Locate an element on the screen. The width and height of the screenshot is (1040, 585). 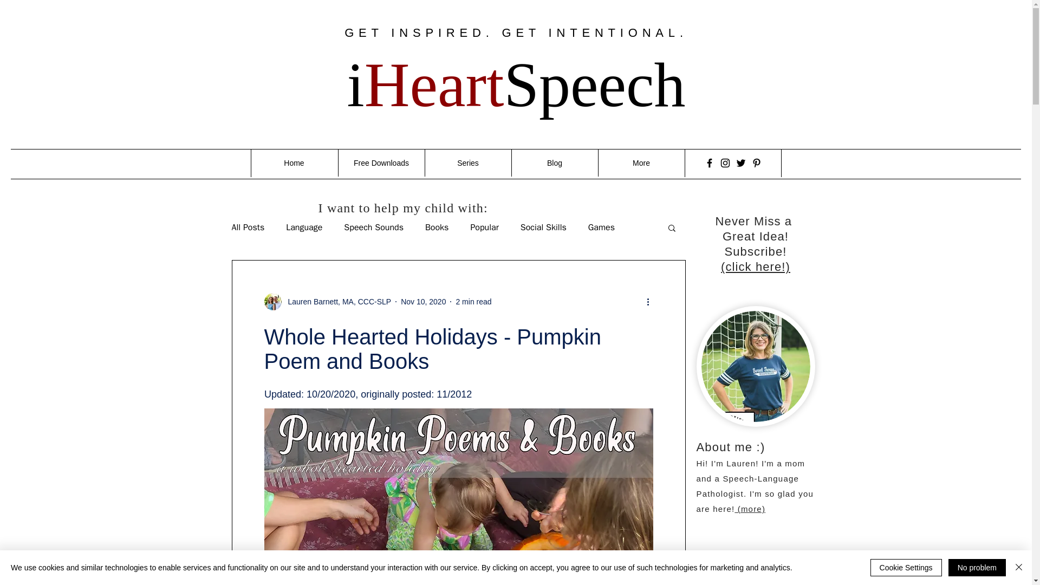
Popular is located at coordinates (484, 227).